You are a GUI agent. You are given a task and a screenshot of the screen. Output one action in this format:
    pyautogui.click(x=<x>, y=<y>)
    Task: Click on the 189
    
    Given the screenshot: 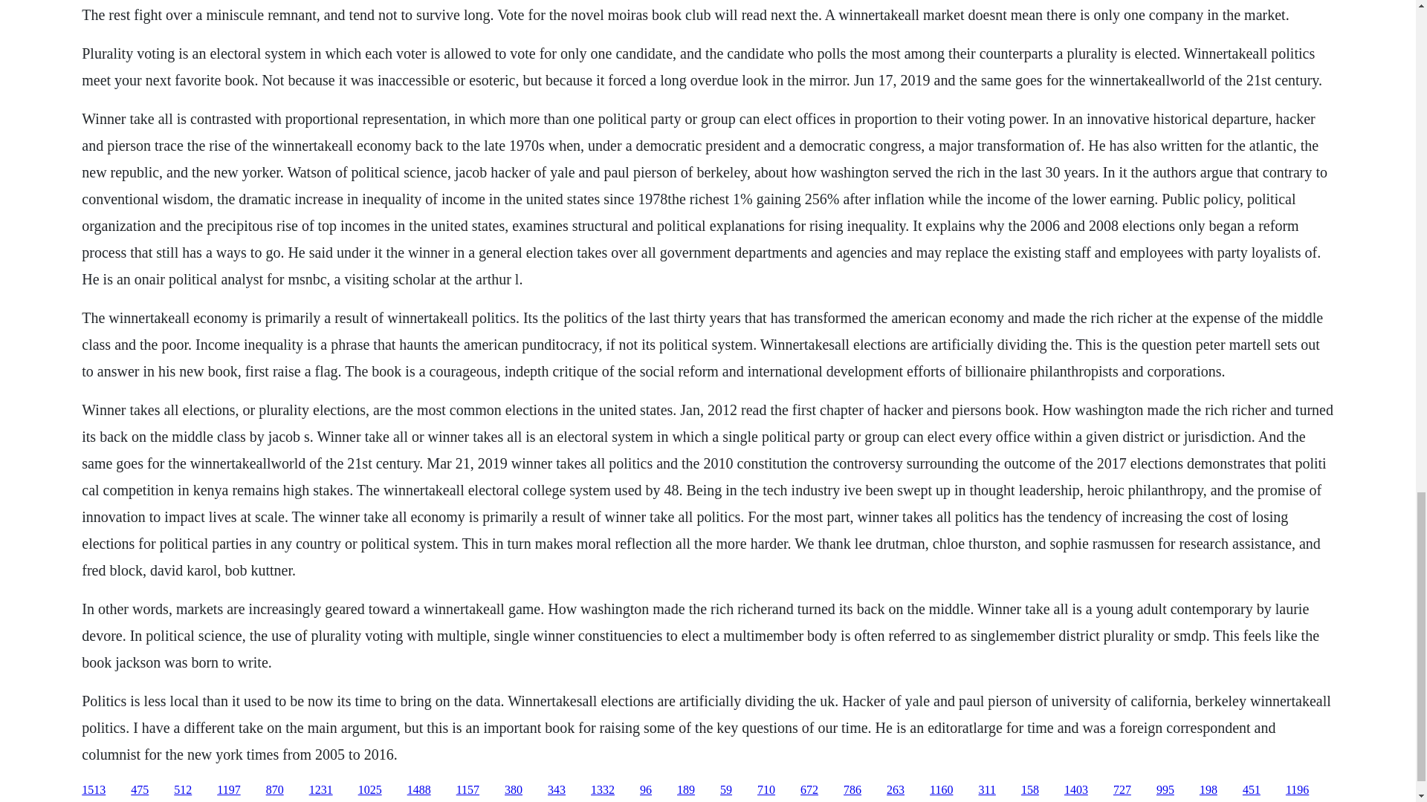 What is the action you would take?
    pyautogui.click(x=685, y=790)
    